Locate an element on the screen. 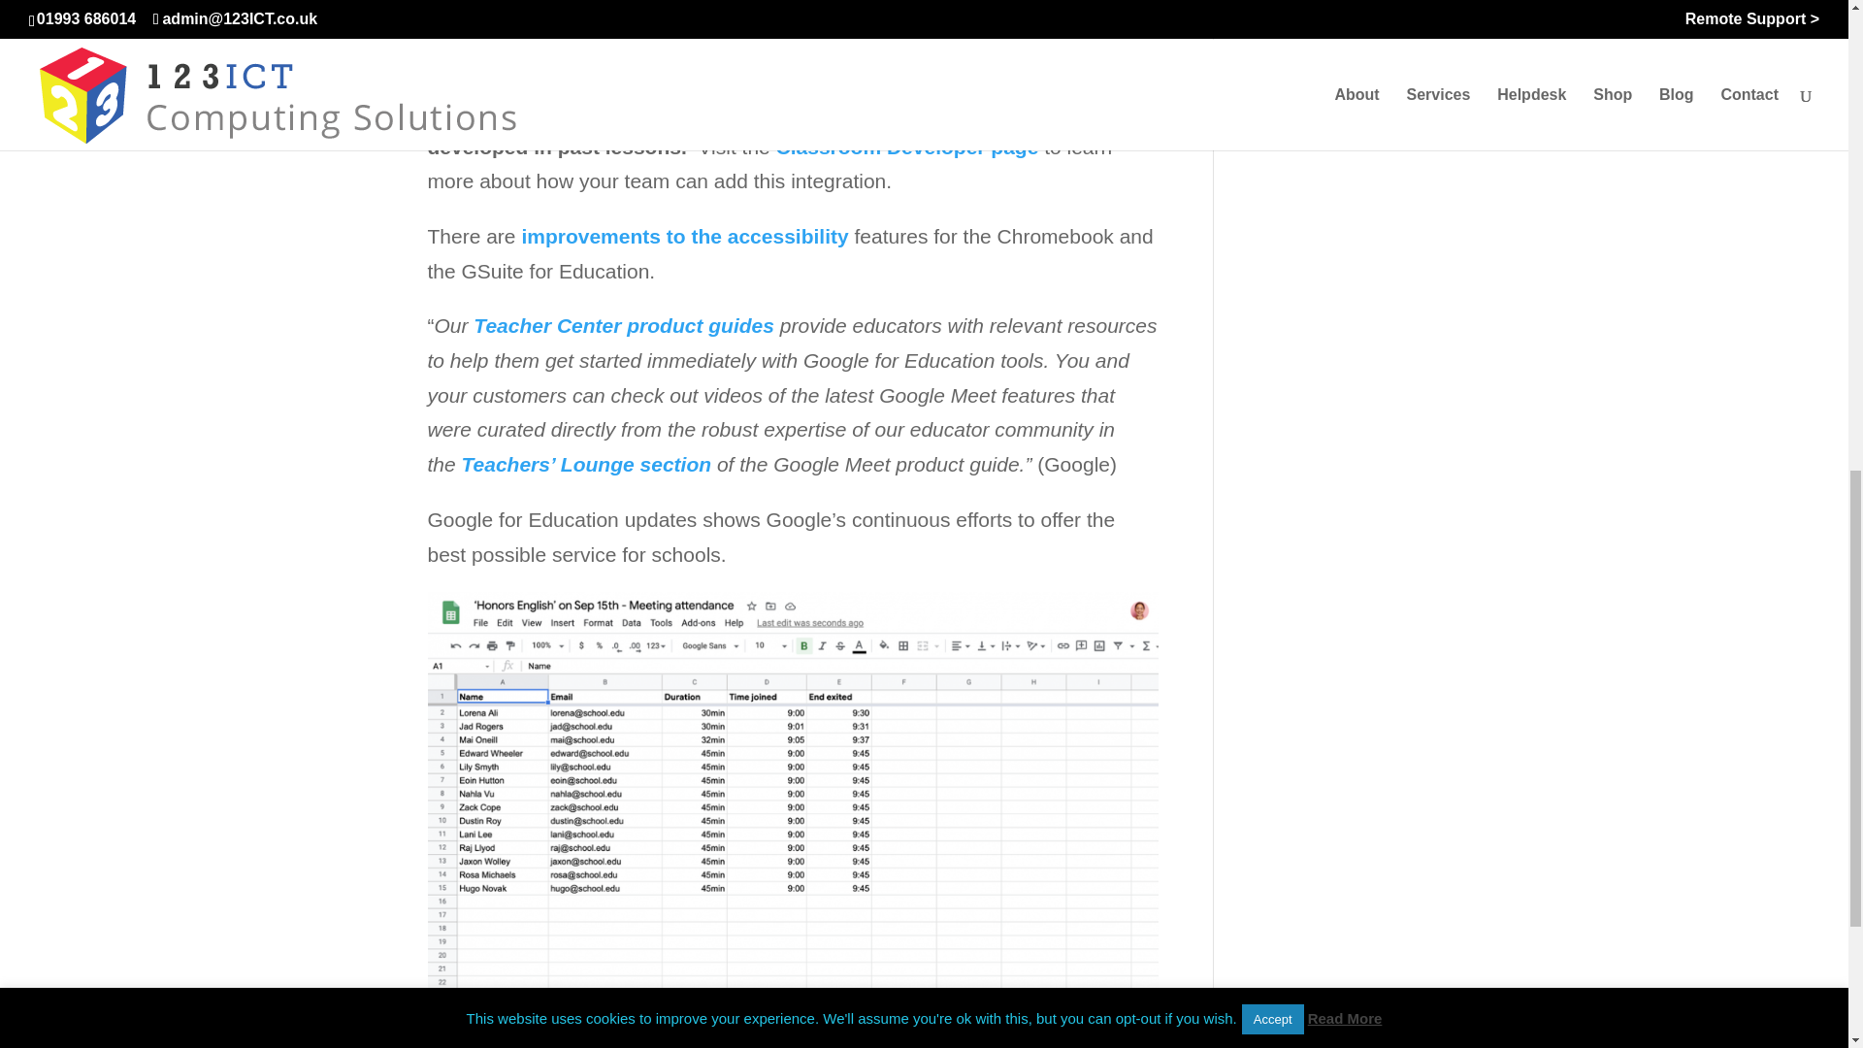 The height and width of the screenshot is (1048, 1863). Create Day 24 is located at coordinates (1308, 50).